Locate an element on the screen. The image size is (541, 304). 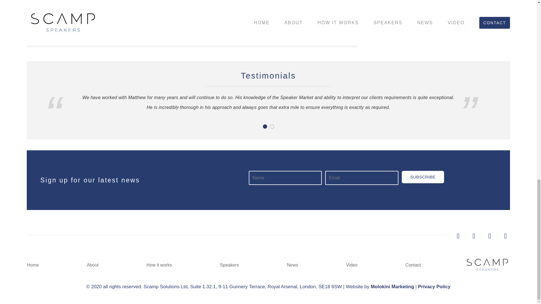
Follow on LinkedIn is located at coordinates (474, 236).